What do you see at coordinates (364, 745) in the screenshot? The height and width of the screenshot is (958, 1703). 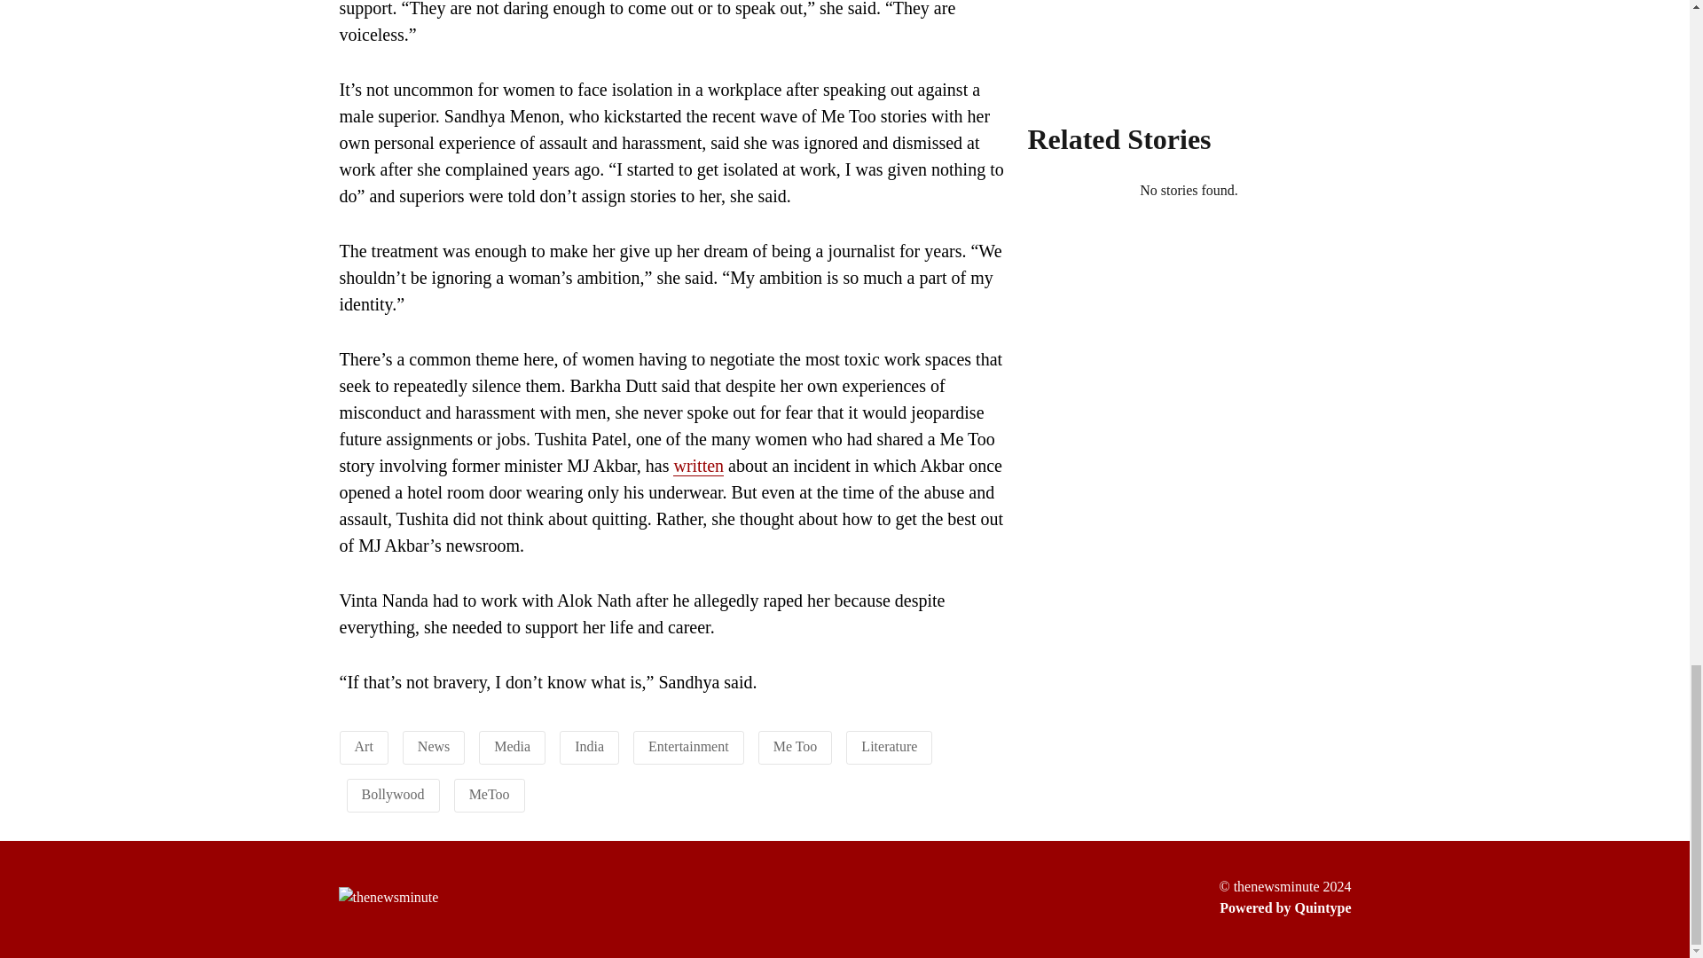 I see `Art` at bounding box center [364, 745].